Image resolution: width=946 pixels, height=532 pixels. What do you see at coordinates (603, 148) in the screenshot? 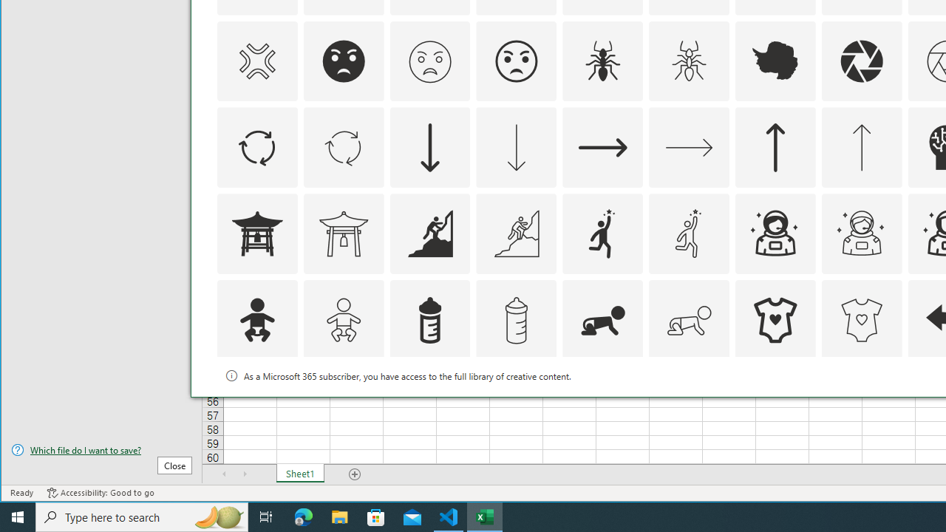
I see `AutomationID: Icons_ArrowRight` at bounding box center [603, 148].